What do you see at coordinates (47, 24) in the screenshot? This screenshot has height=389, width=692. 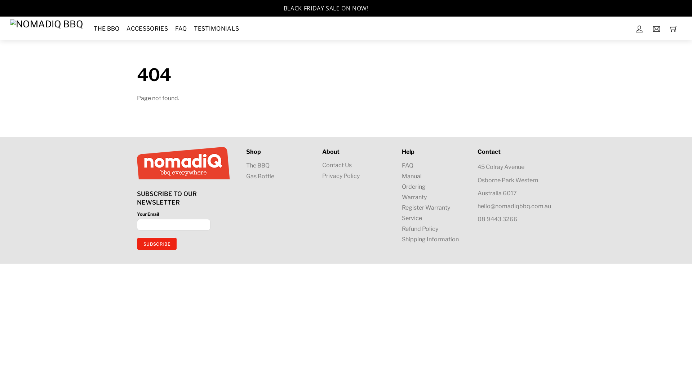 I see `logo-31` at bounding box center [47, 24].